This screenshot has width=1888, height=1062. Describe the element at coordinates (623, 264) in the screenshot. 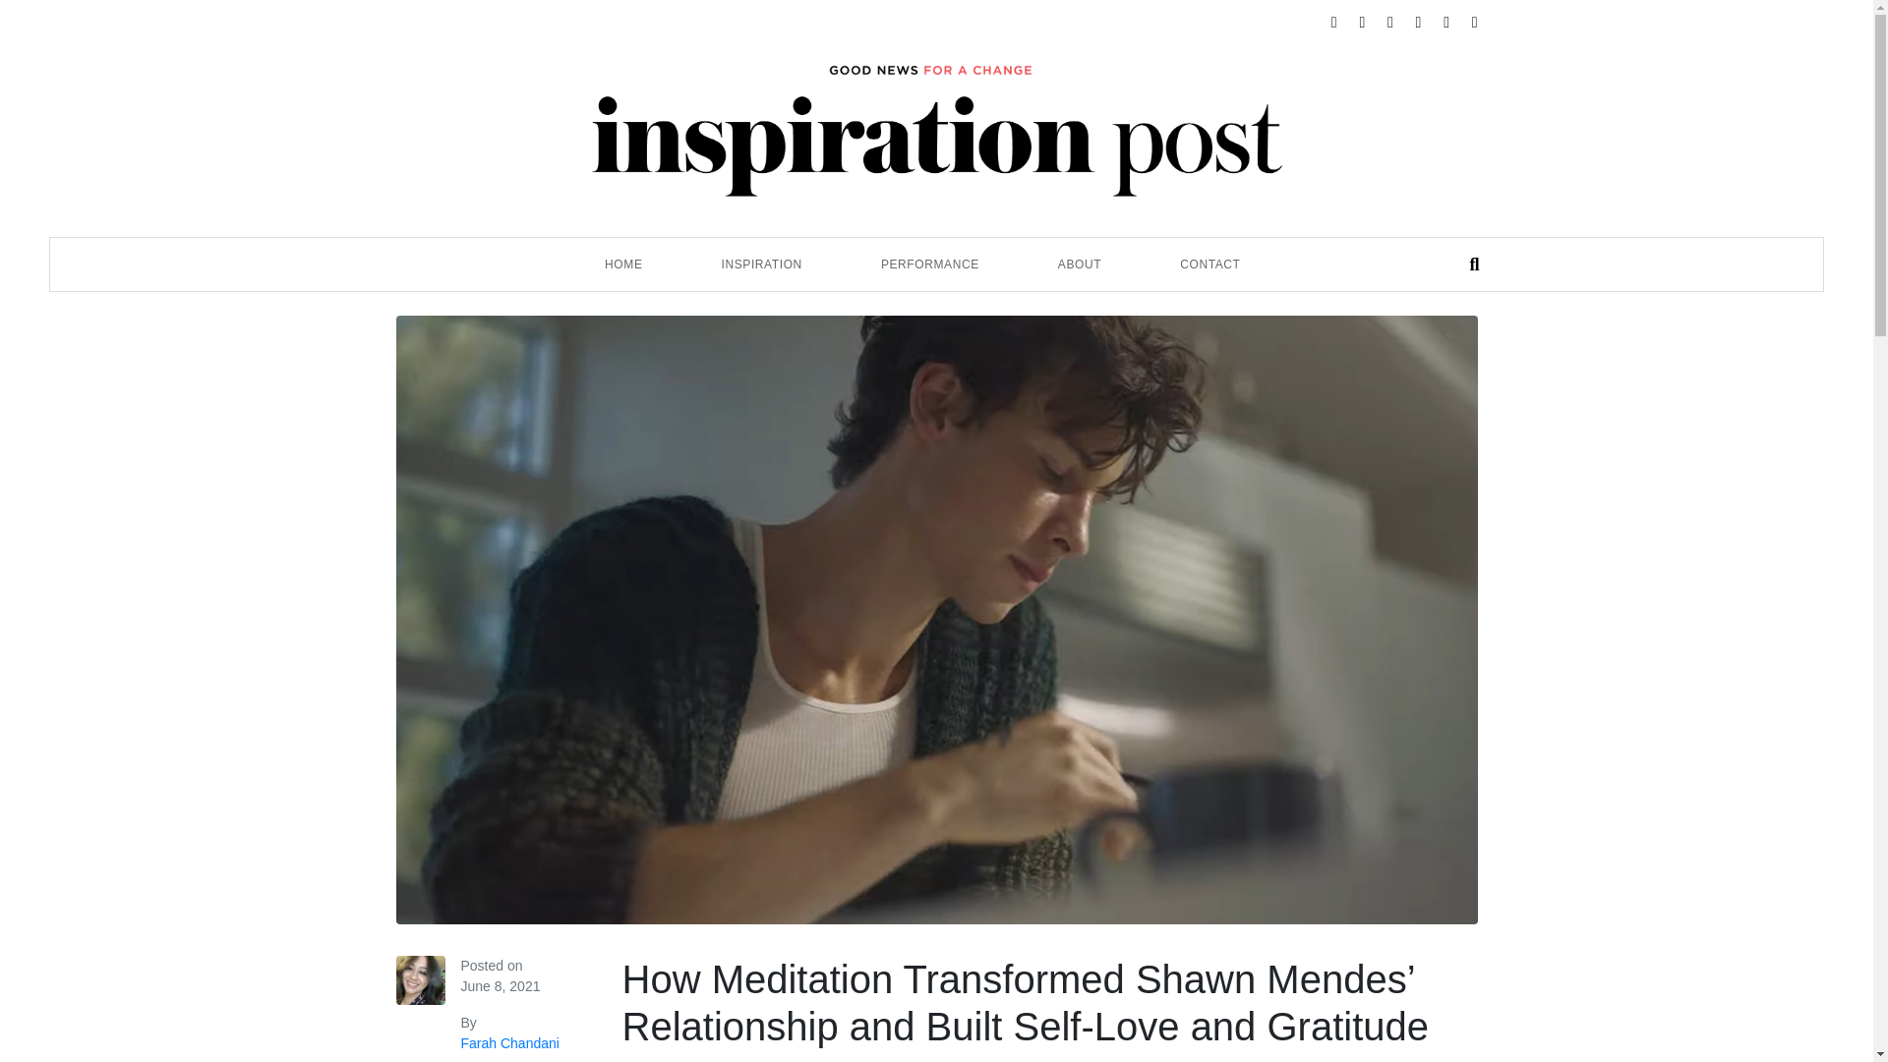

I see `HOME` at that location.